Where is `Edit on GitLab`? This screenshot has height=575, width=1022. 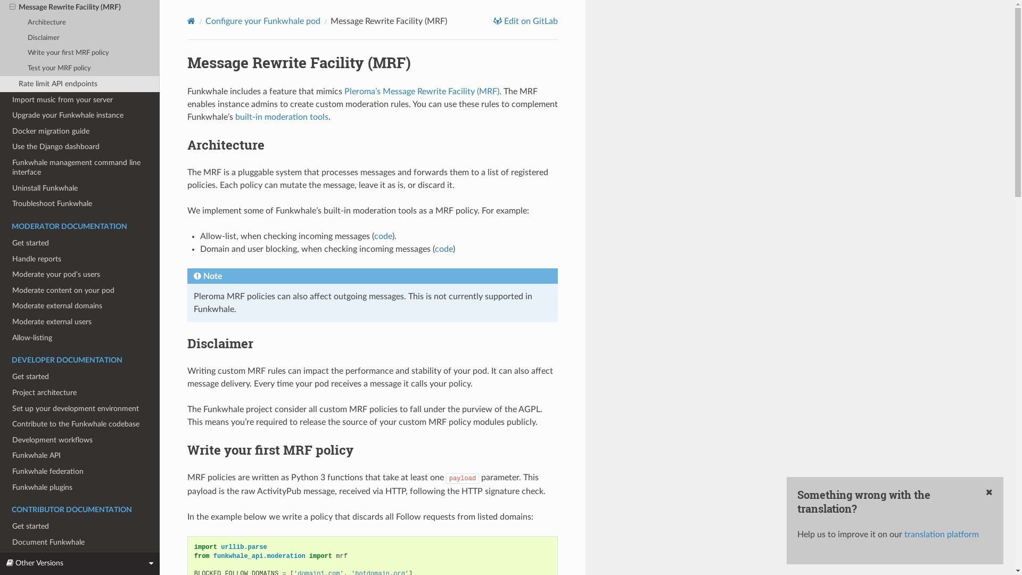
Edit on GitLab is located at coordinates (526, 21).